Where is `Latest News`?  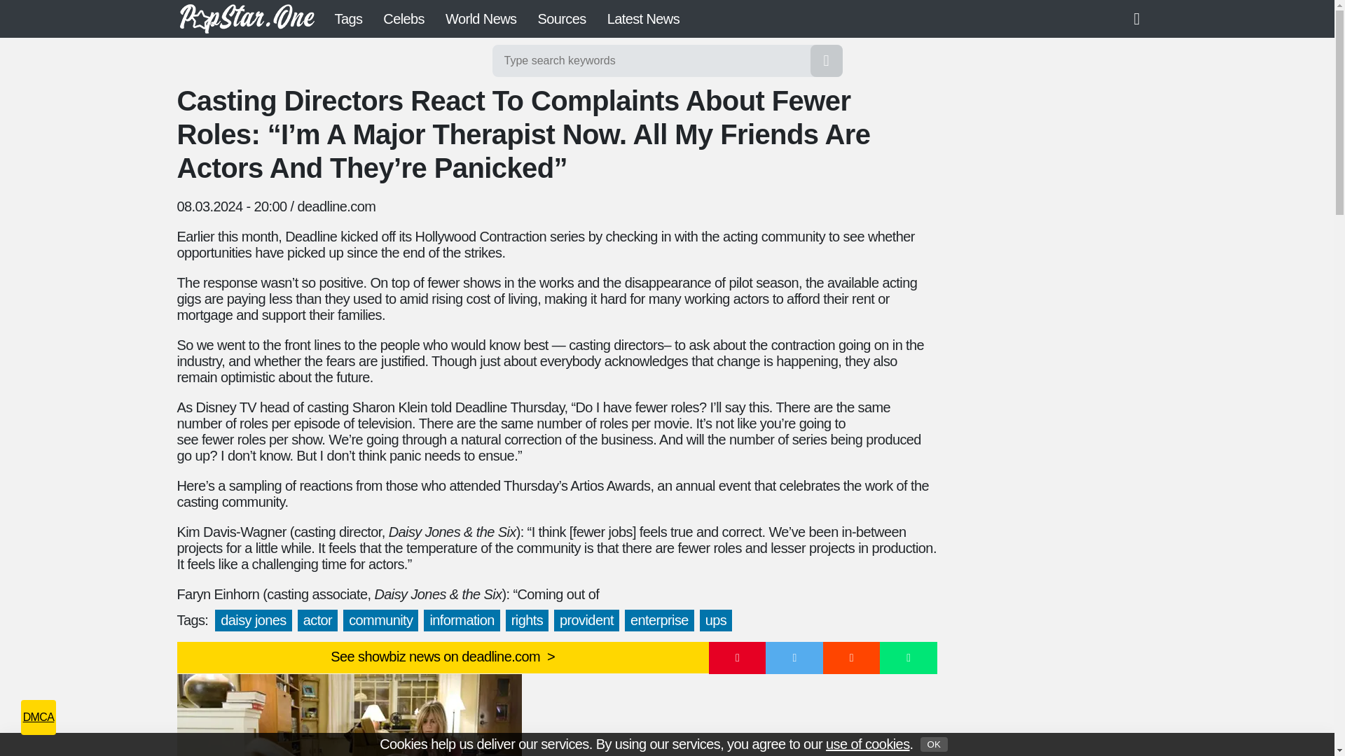
Latest News is located at coordinates (643, 19).